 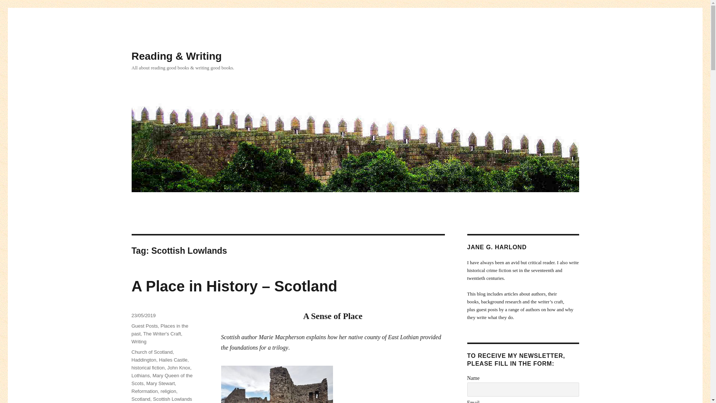 I want to click on historical fiction, so click(x=148, y=368).